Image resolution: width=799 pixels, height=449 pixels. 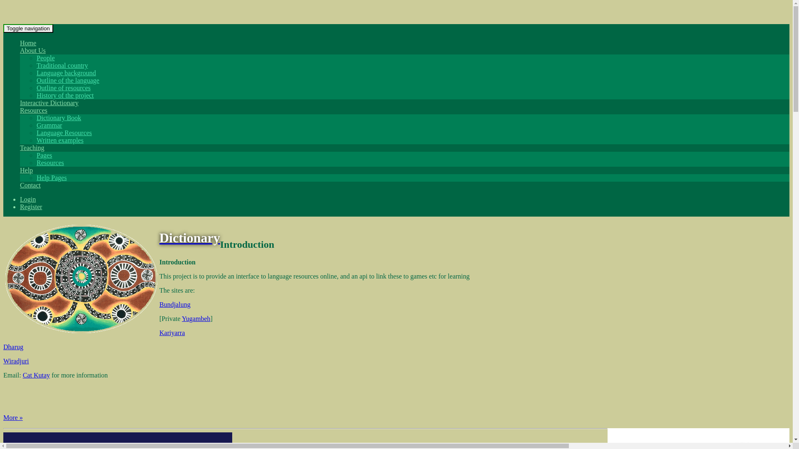 I want to click on Interactive Dictionary, so click(x=49, y=103).